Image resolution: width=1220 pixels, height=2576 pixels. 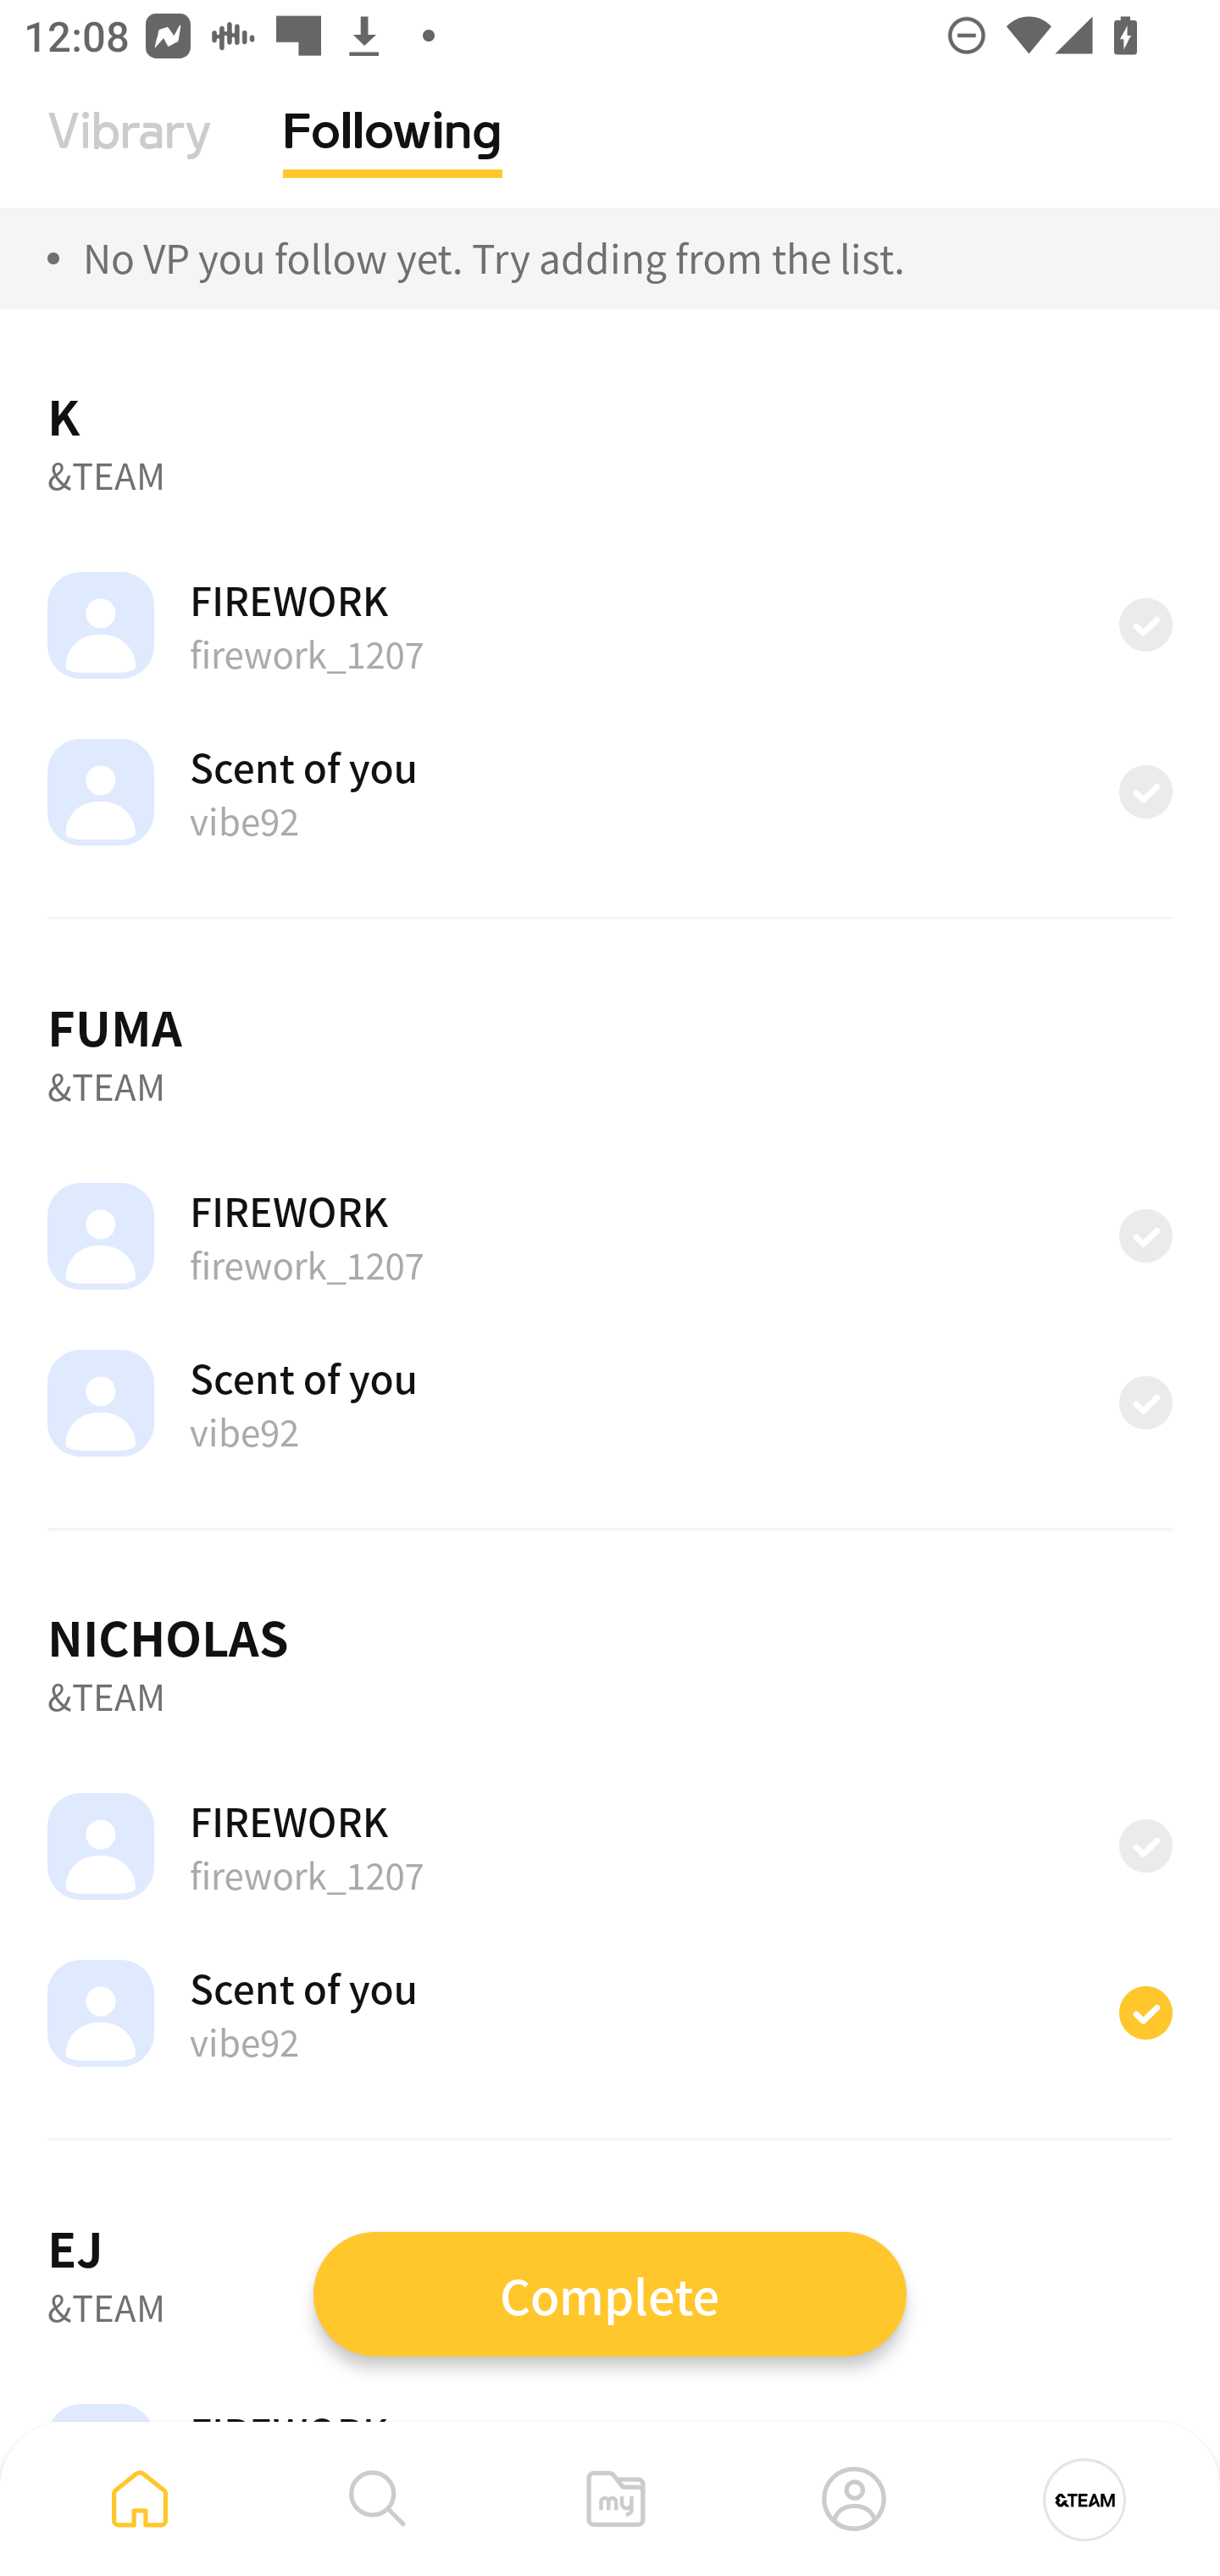 I want to click on Scent of you vibe92, so click(x=610, y=791).